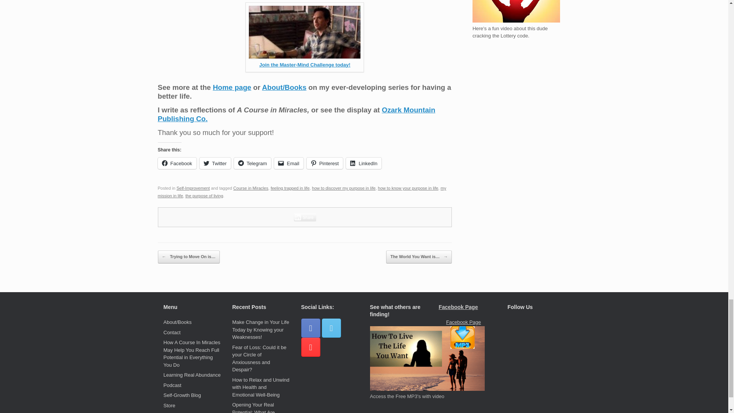  I want to click on Click to share on Pinterest, so click(325, 163).